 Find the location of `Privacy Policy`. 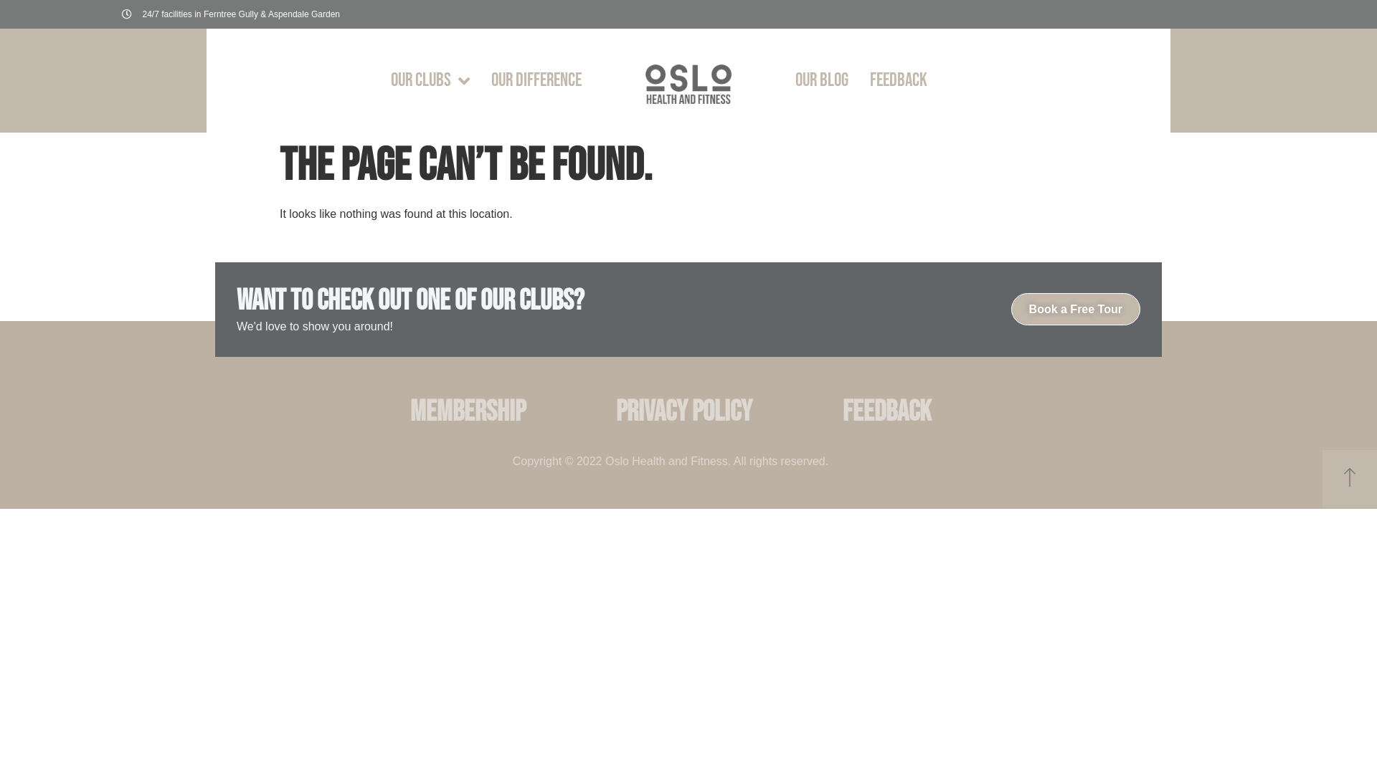

Privacy Policy is located at coordinates (684, 412).